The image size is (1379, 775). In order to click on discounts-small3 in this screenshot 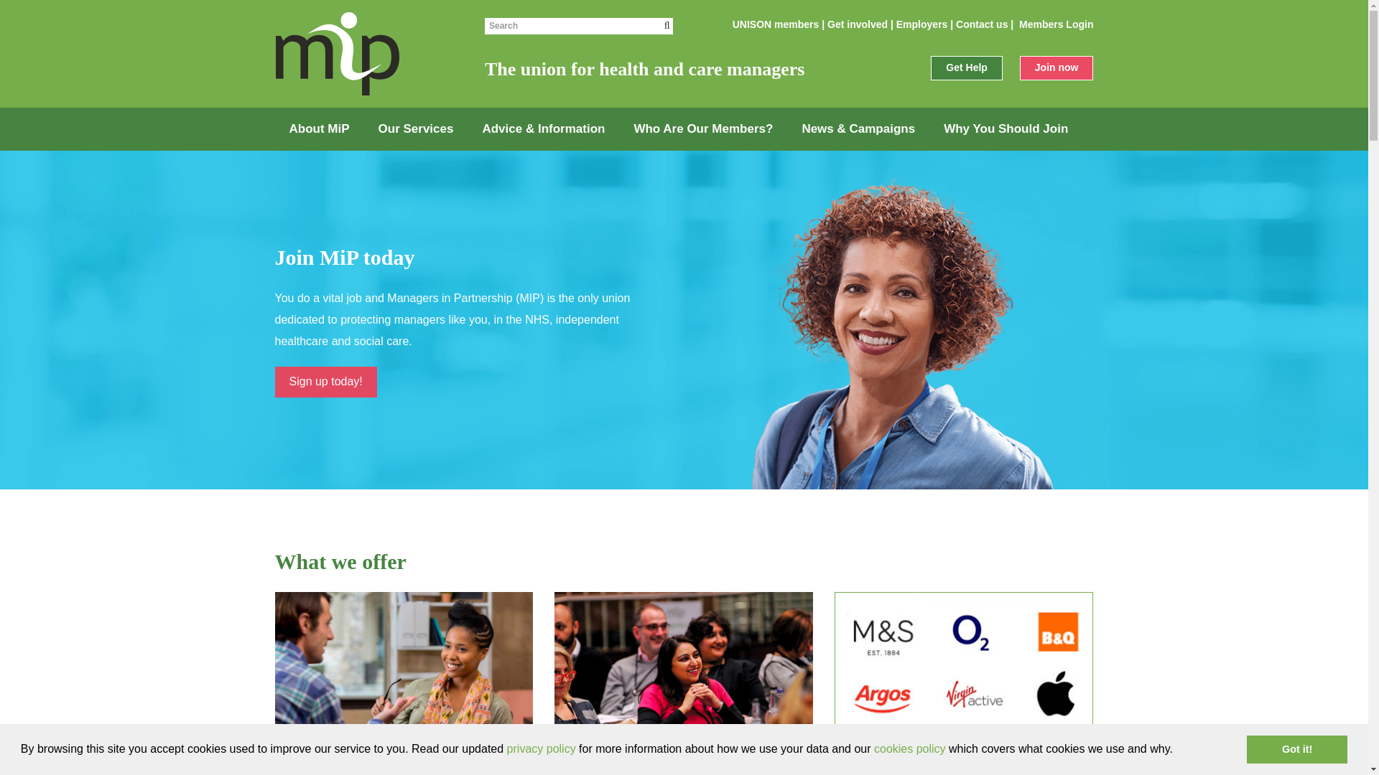, I will do `click(964, 664)`.